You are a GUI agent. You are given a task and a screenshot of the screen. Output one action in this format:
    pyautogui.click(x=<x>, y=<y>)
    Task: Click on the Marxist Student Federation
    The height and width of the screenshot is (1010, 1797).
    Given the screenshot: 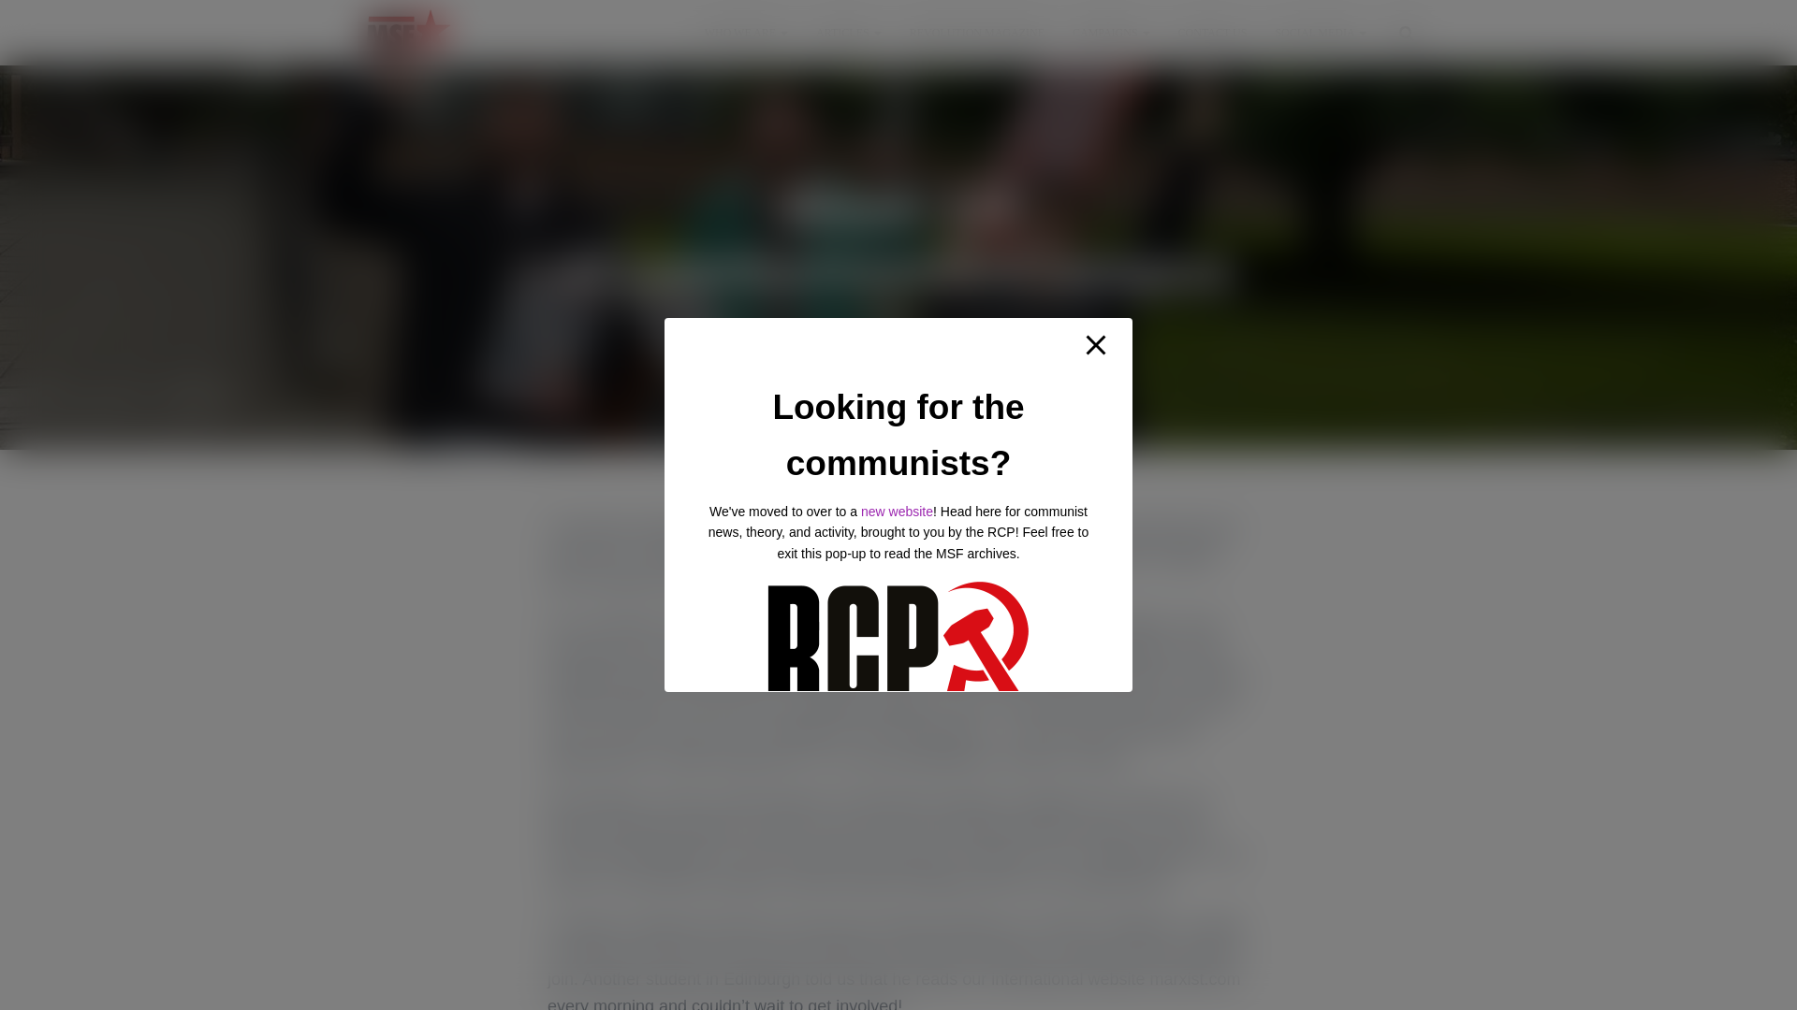 What is the action you would take?
    pyautogui.click(x=408, y=32)
    